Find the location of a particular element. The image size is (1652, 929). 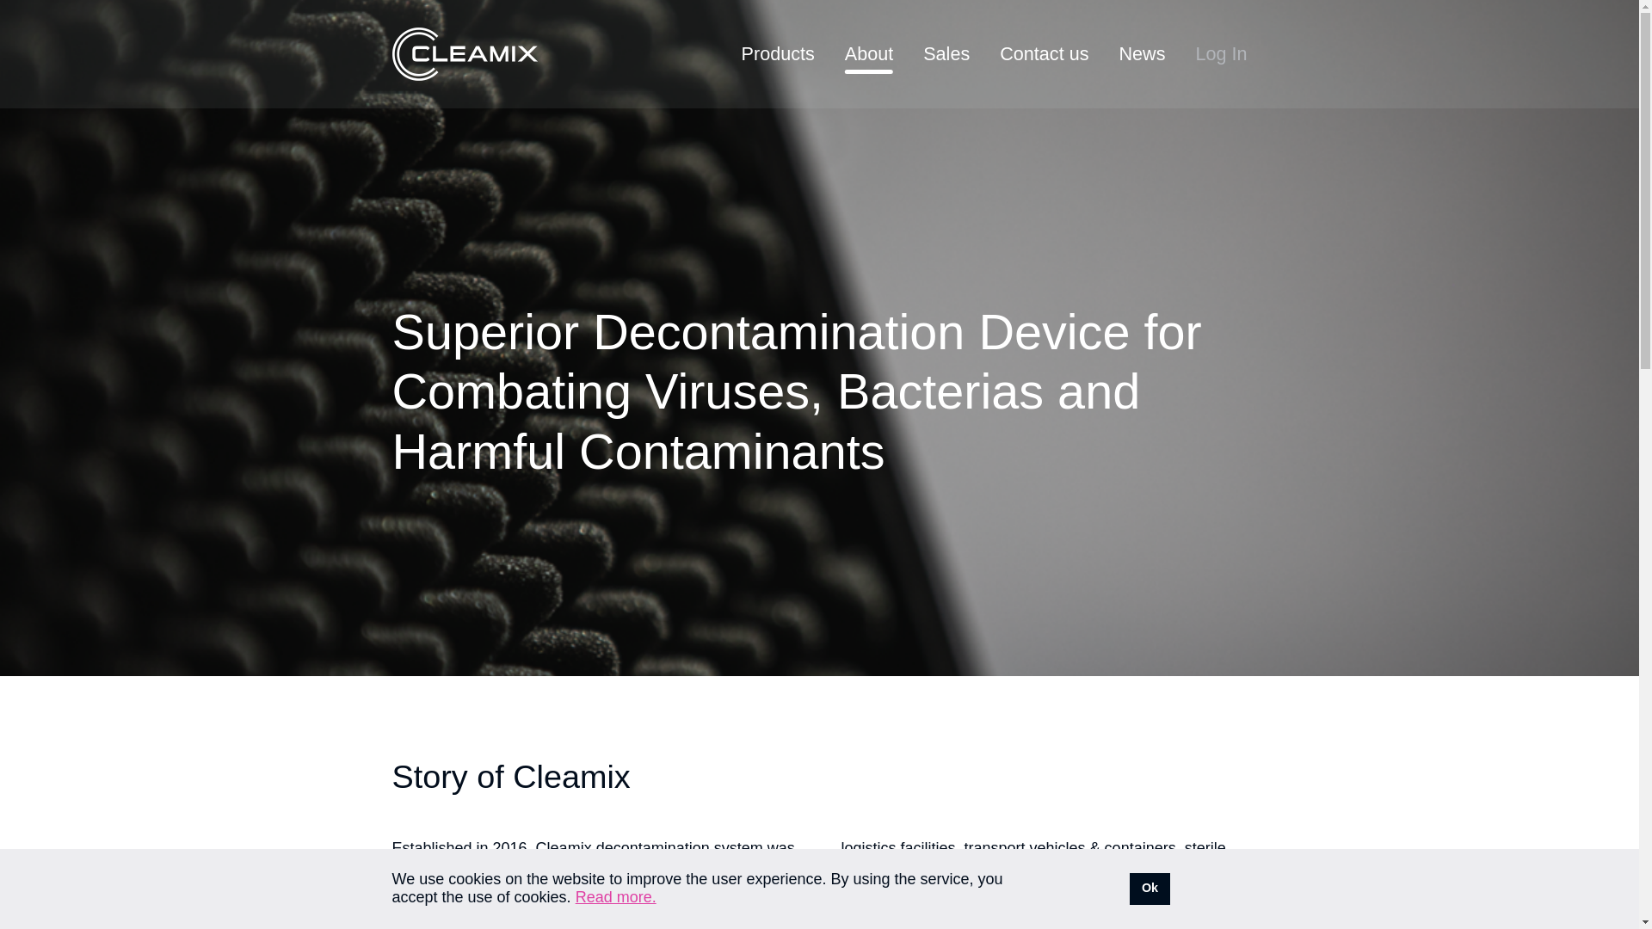

About is located at coordinates (869, 53).